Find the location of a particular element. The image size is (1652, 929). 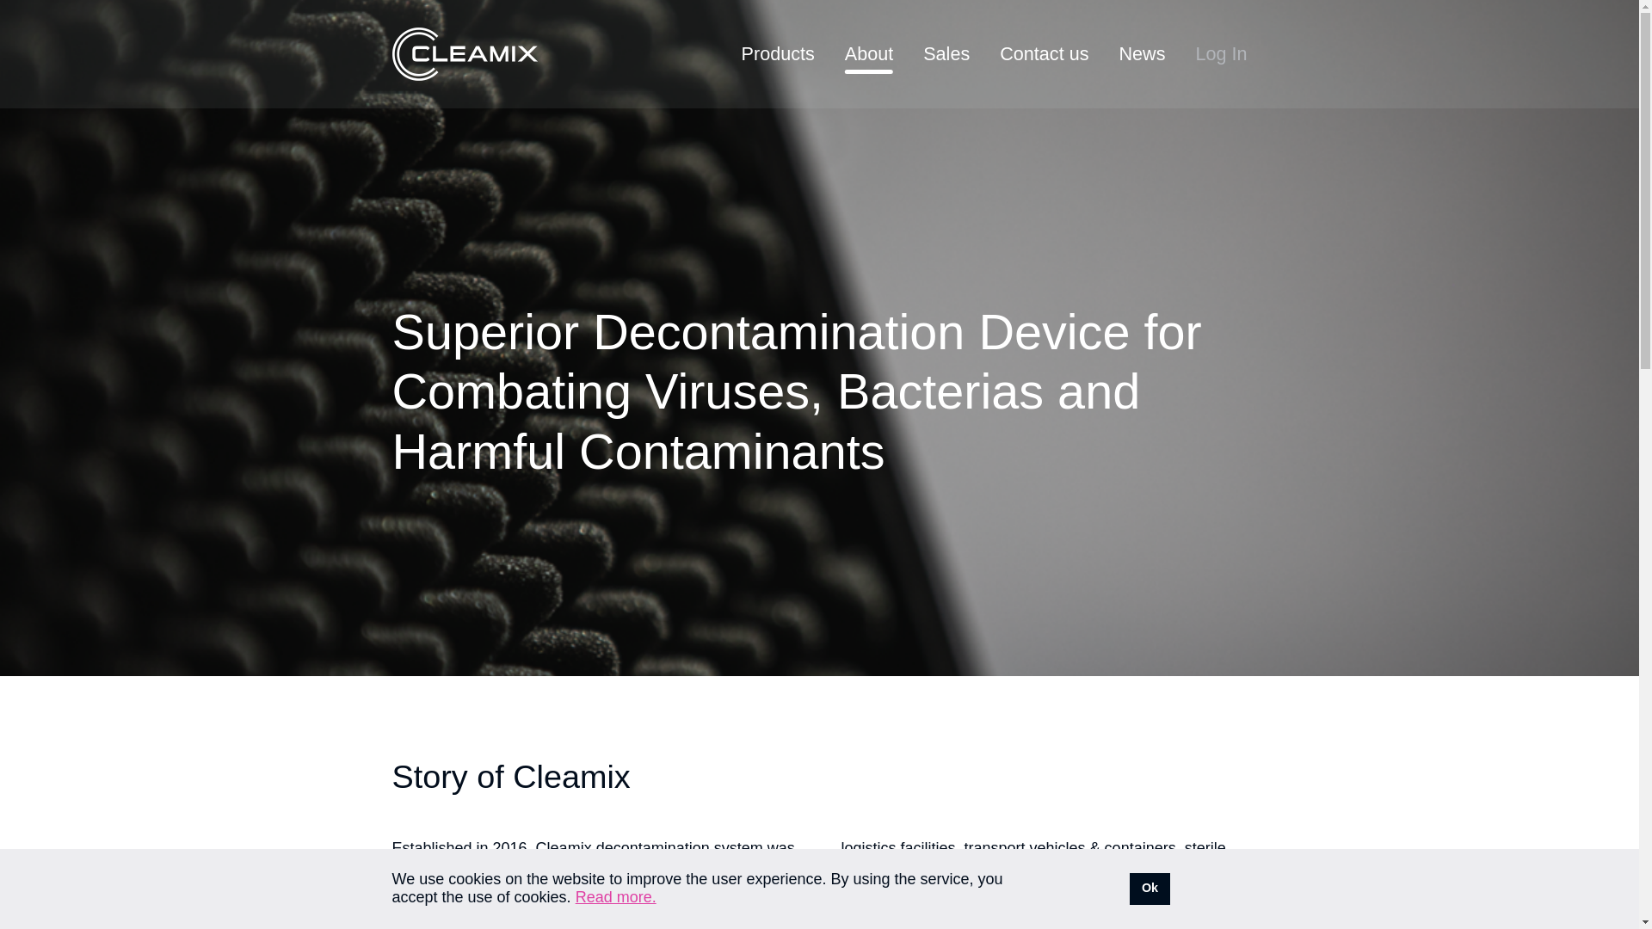

About is located at coordinates (869, 53).